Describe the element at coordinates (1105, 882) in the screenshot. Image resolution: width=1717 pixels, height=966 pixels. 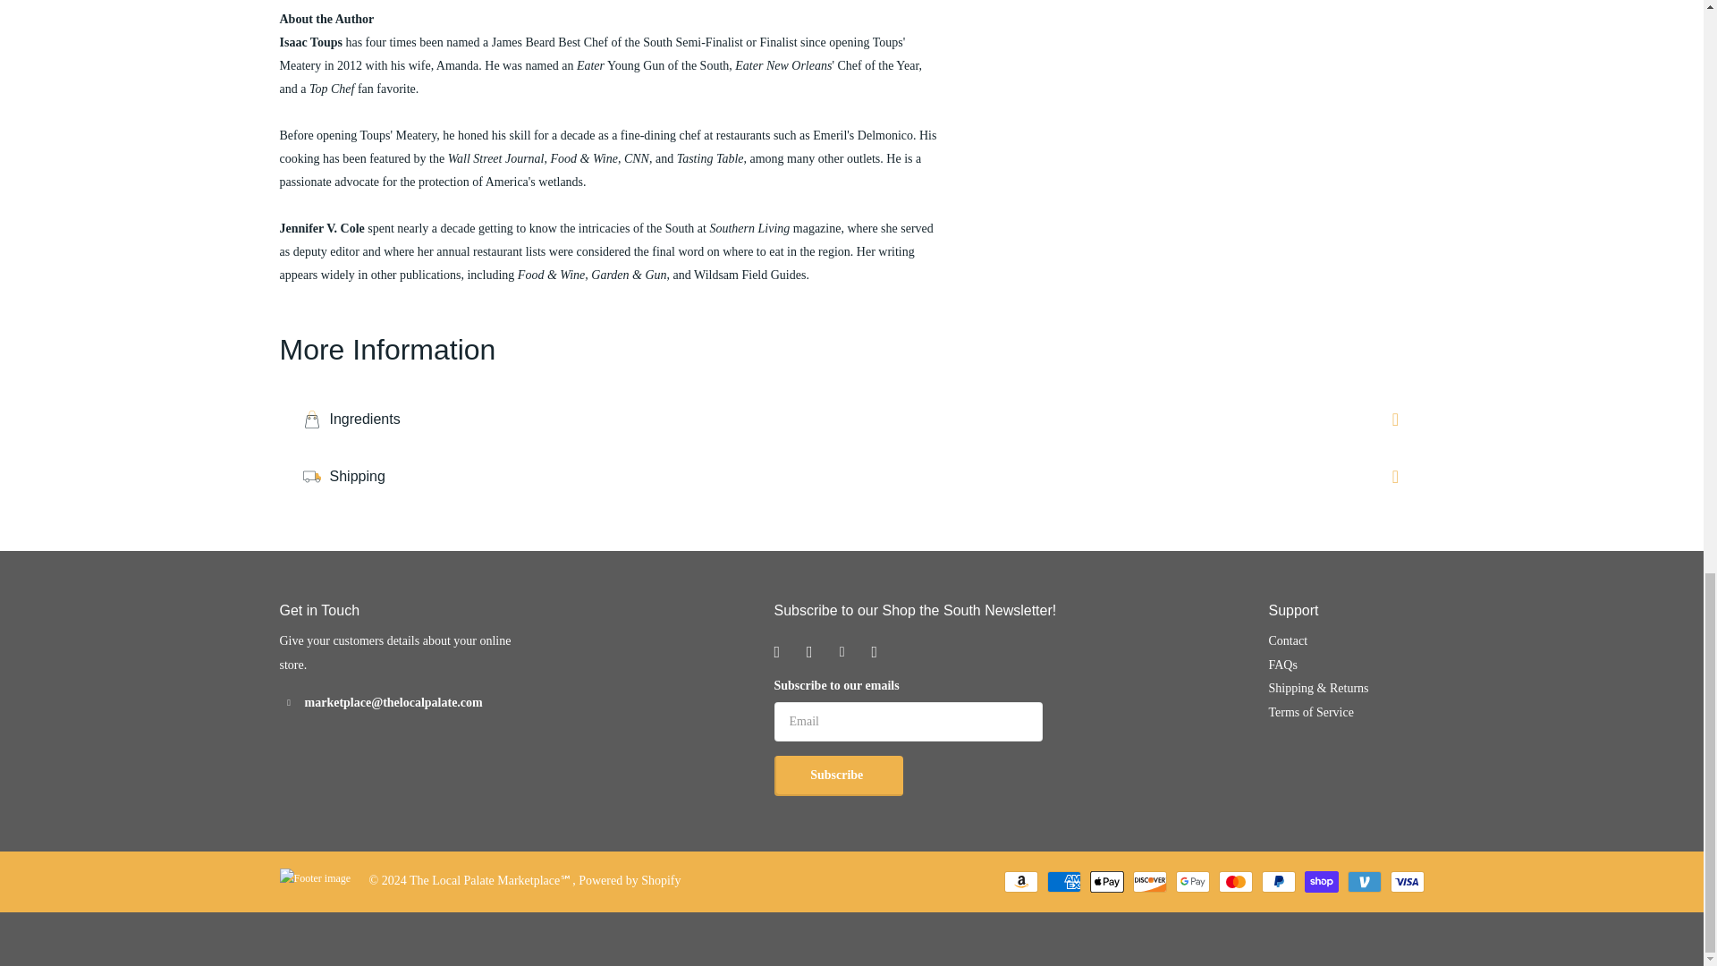
I see `Apple Pay` at that location.